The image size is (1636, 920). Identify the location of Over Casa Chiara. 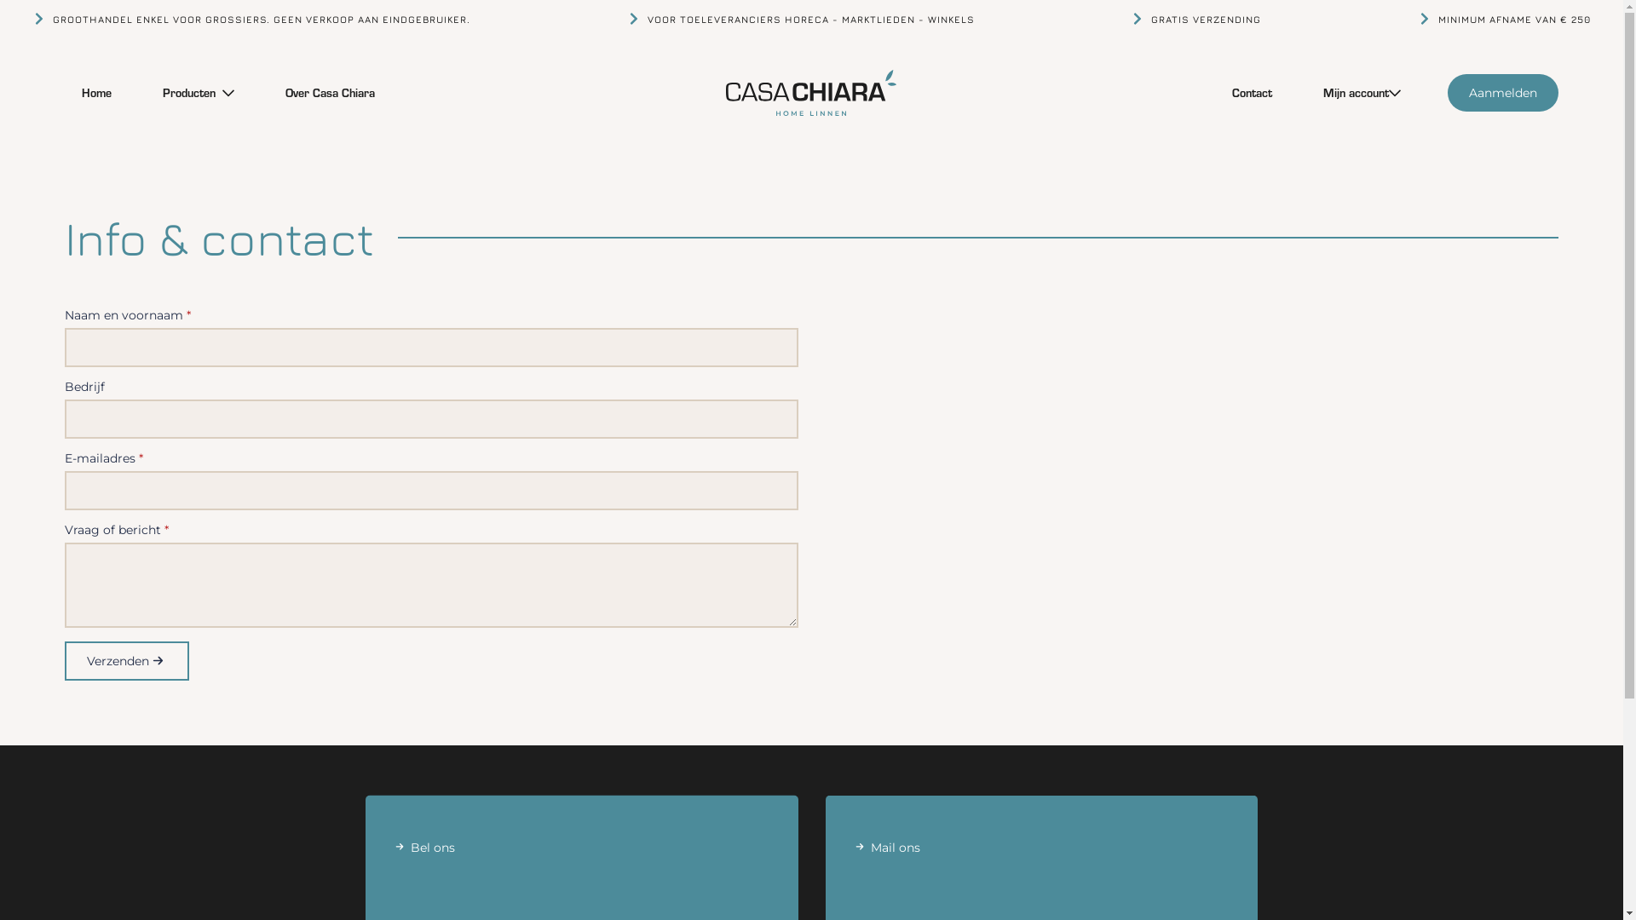
(331, 93).